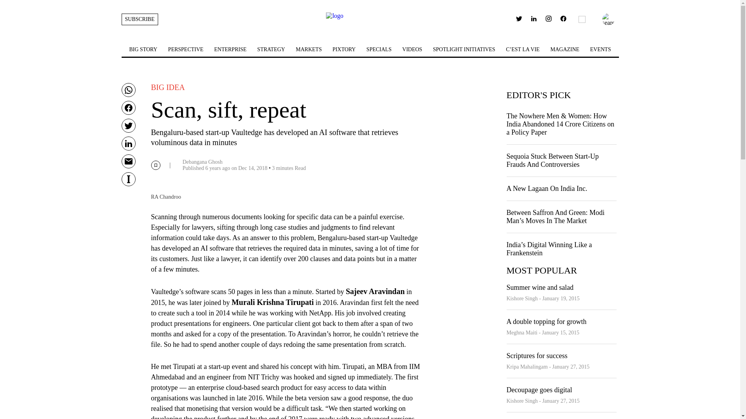 The image size is (746, 419). Describe the element at coordinates (563, 19) in the screenshot. I see `User Profile` at that location.